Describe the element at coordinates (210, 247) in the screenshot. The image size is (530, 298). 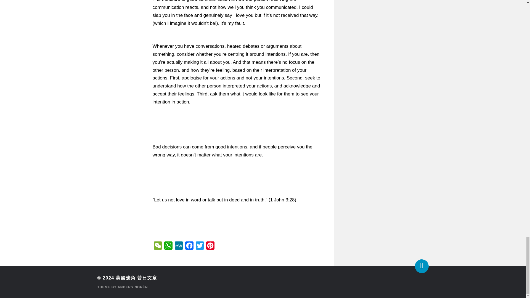
I see `Pinterest` at that location.